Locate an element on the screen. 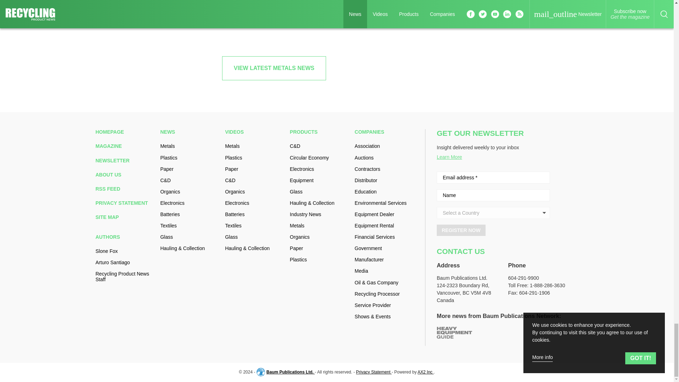  NEWSLETTER is located at coordinates (125, 161).